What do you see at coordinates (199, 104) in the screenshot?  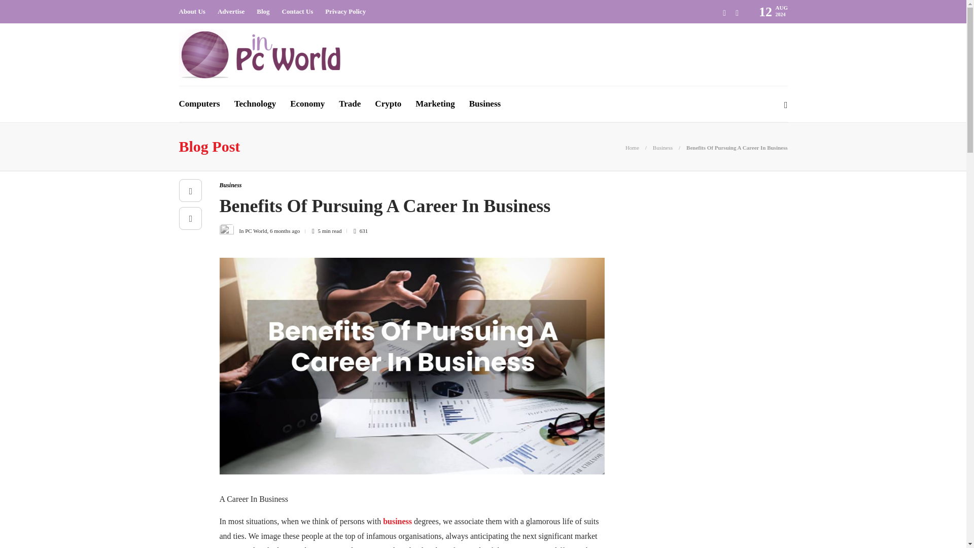 I see `Computers` at bounding box center [199, 104].